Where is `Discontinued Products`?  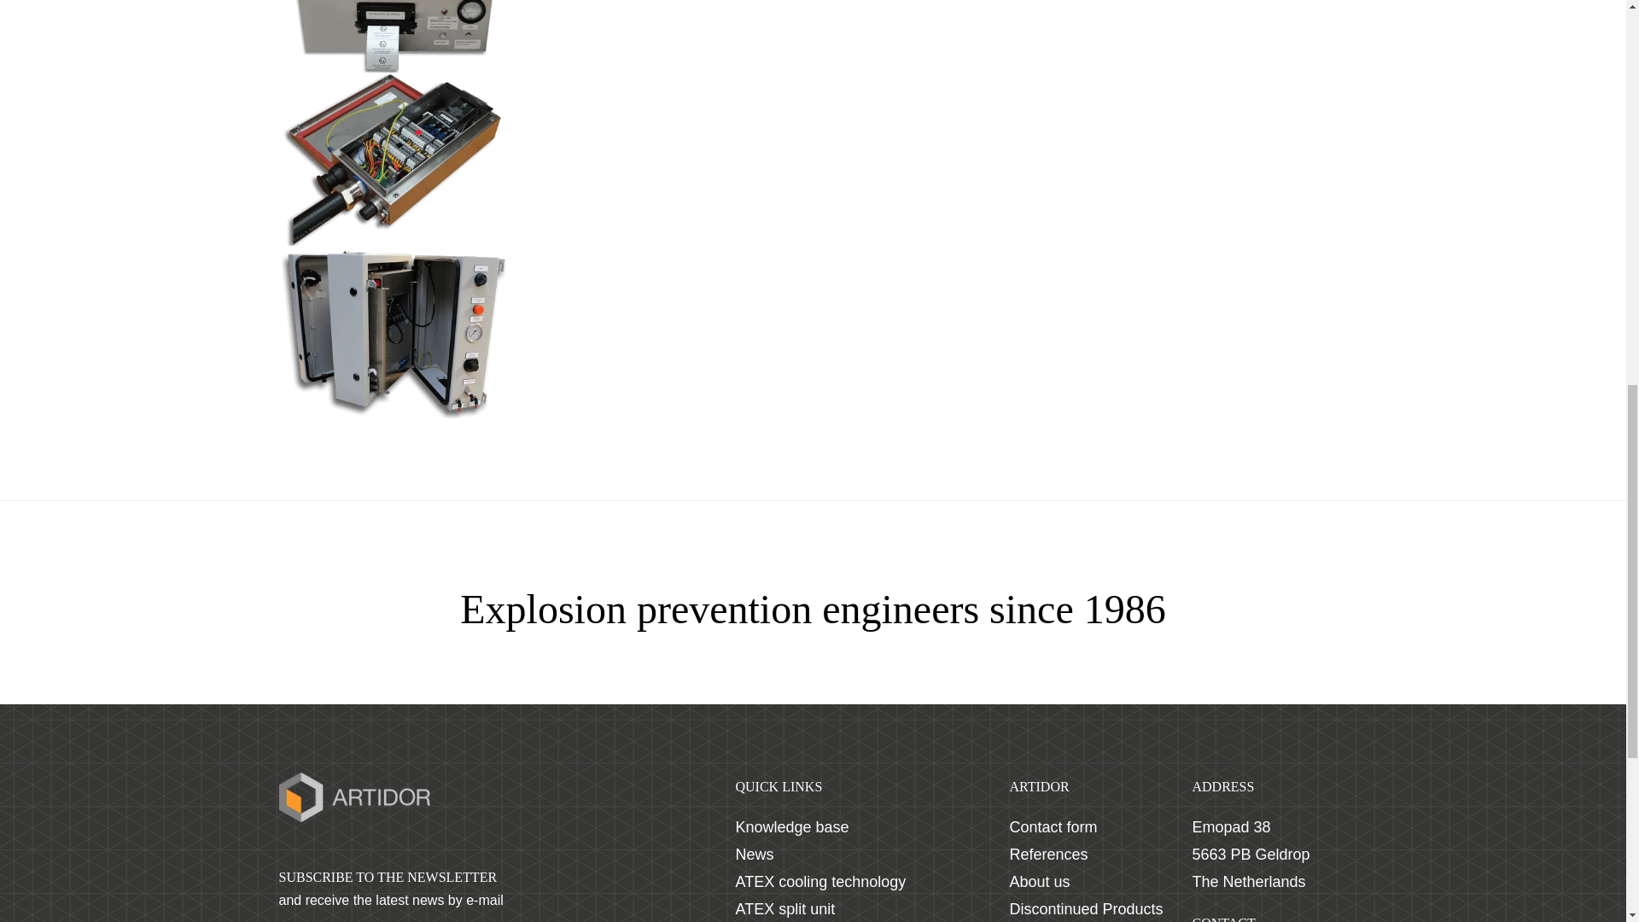
Discontinued Products is located at coordinates (1086, 908).